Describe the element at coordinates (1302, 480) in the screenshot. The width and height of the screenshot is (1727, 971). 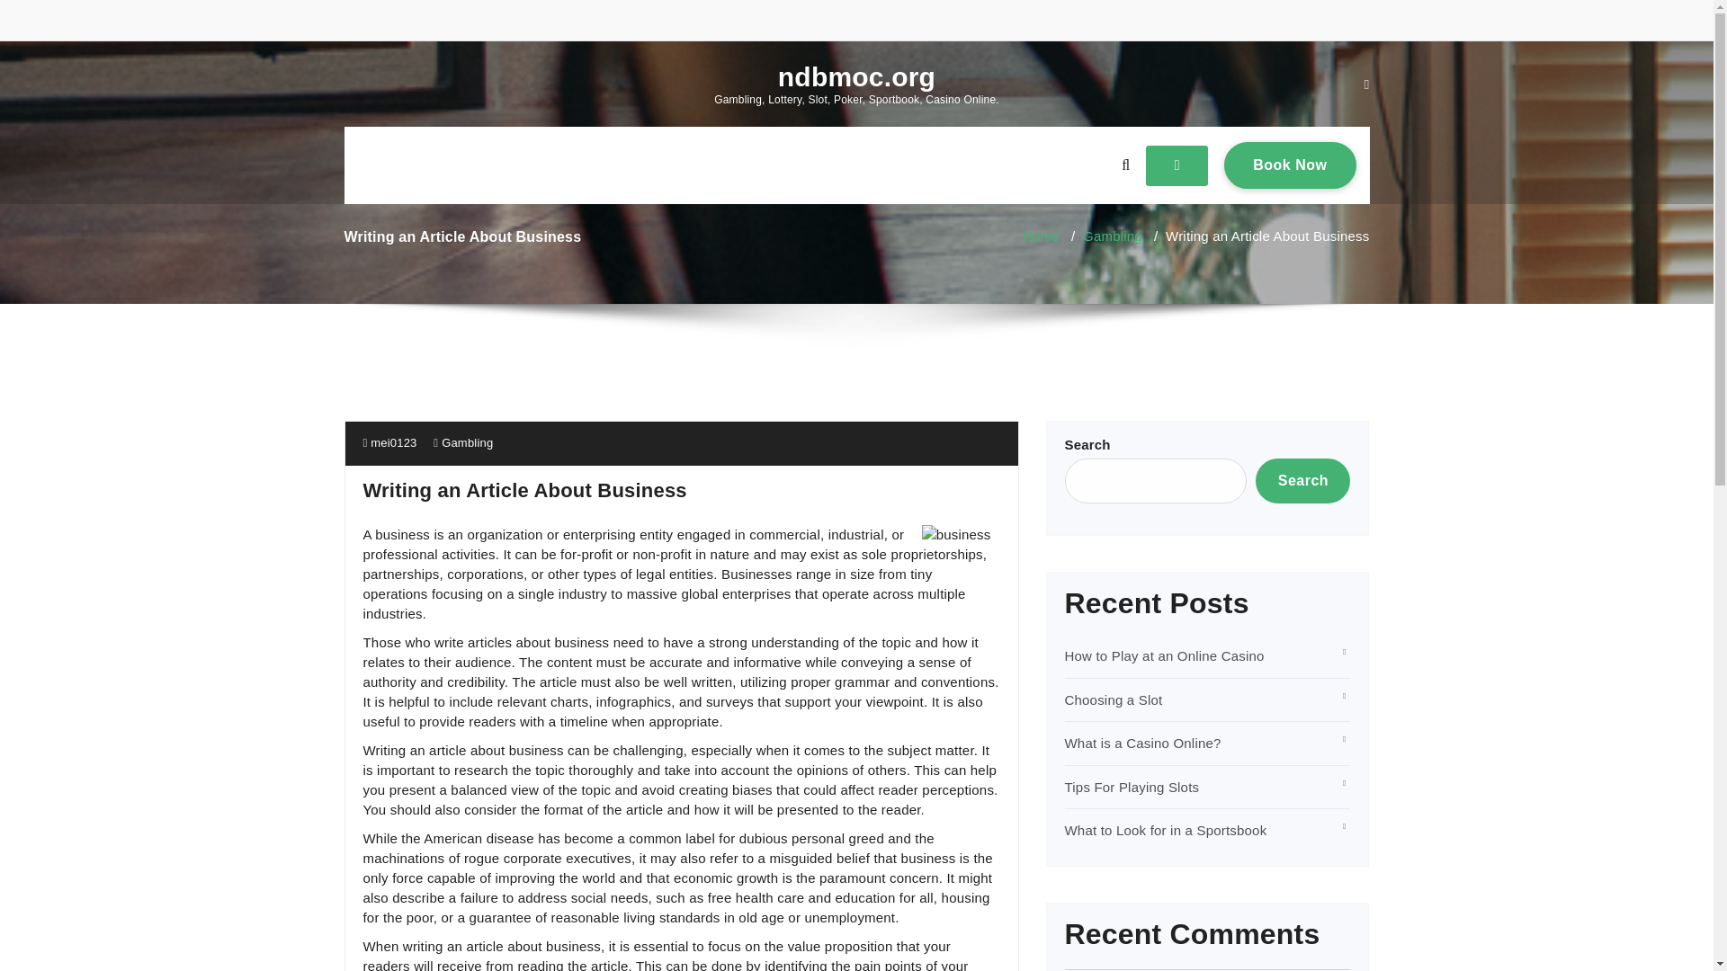
I see `Search` at that location.